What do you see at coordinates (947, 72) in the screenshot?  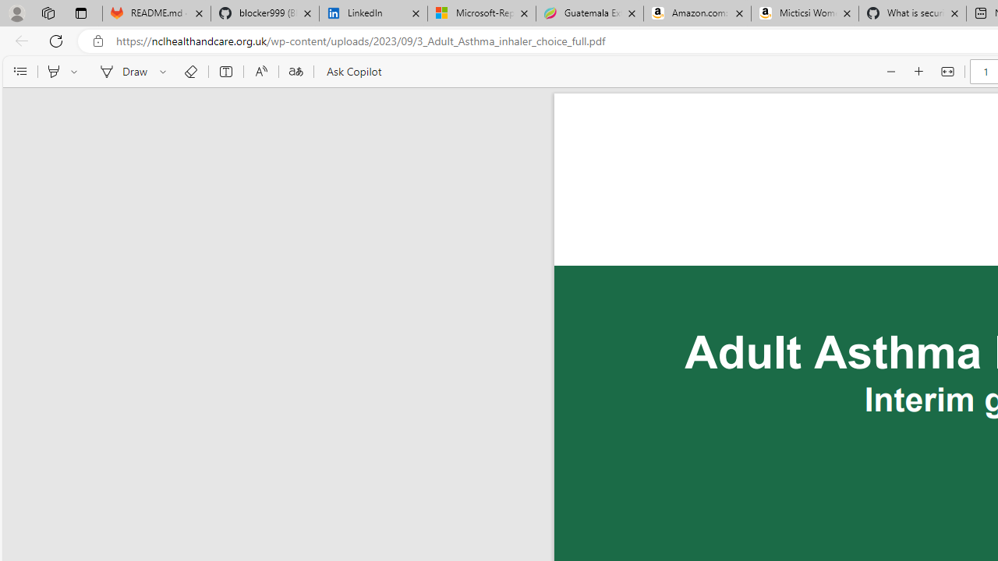 I see `Fit to width (Ctrl+\)` at bounding box center [947, 72].